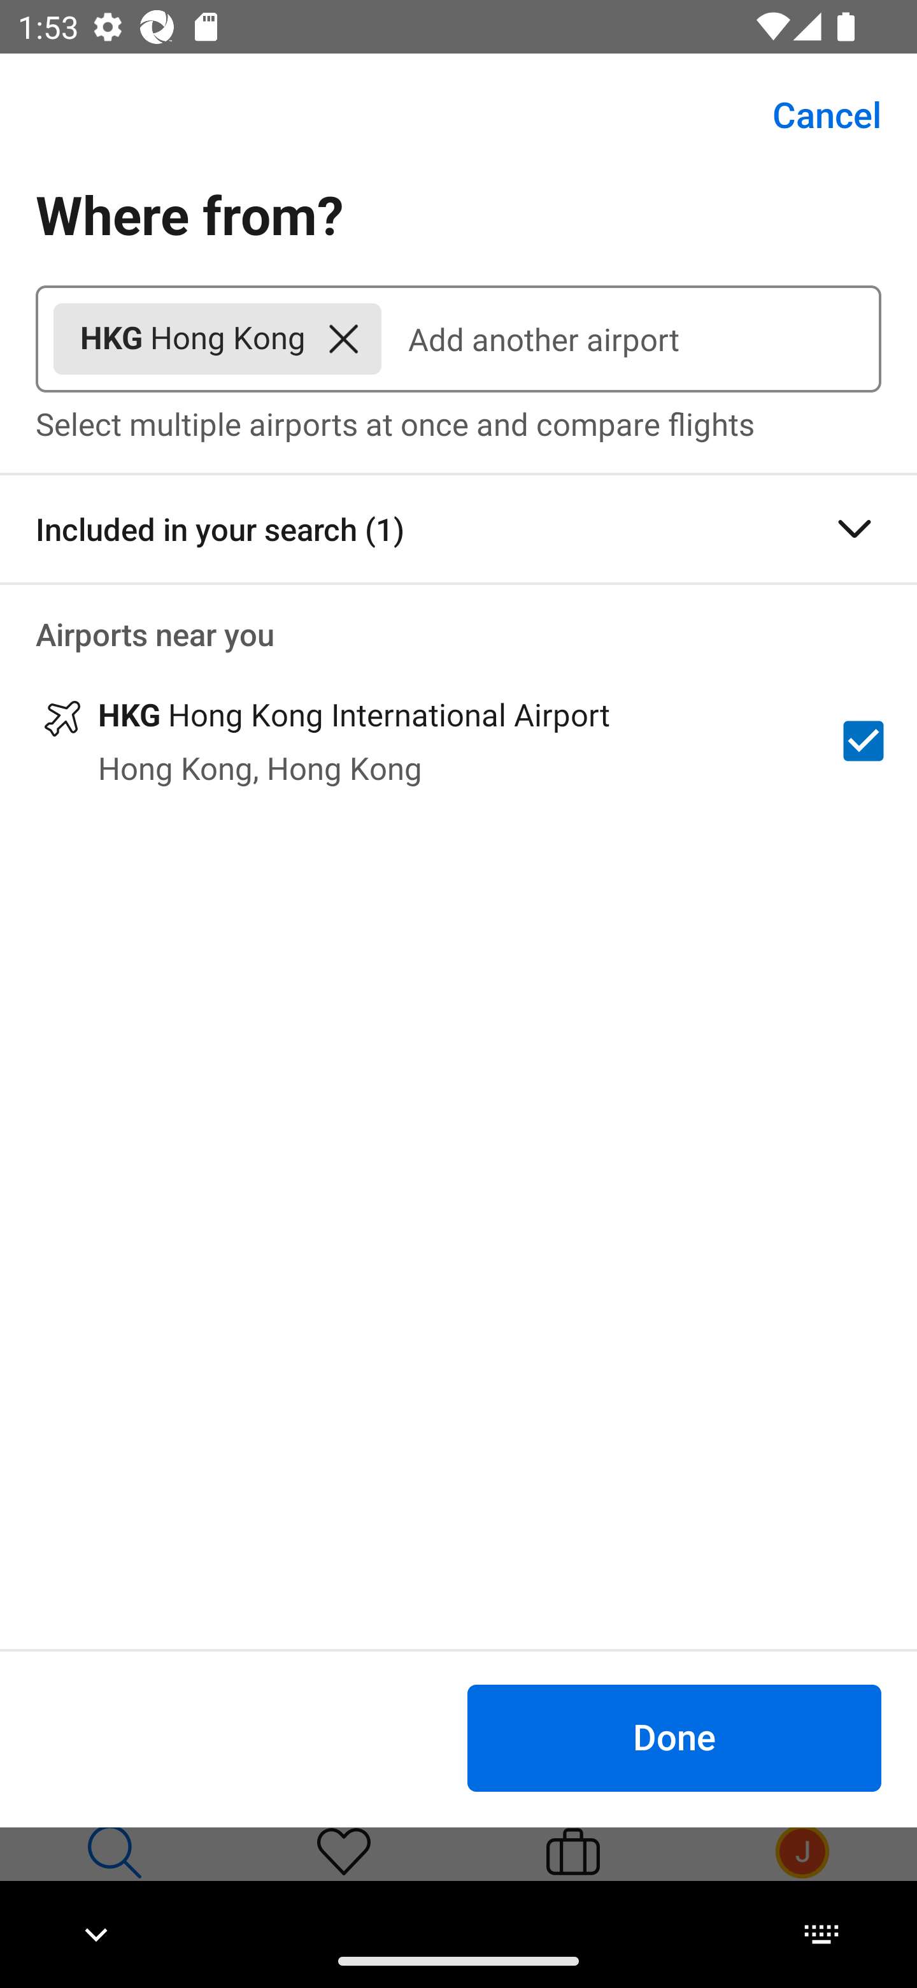 The height and width of the screenshot is (1988, 917). I want to click on HKG Hong Kong Remove HKG Hong Kong, so click(217, 339).